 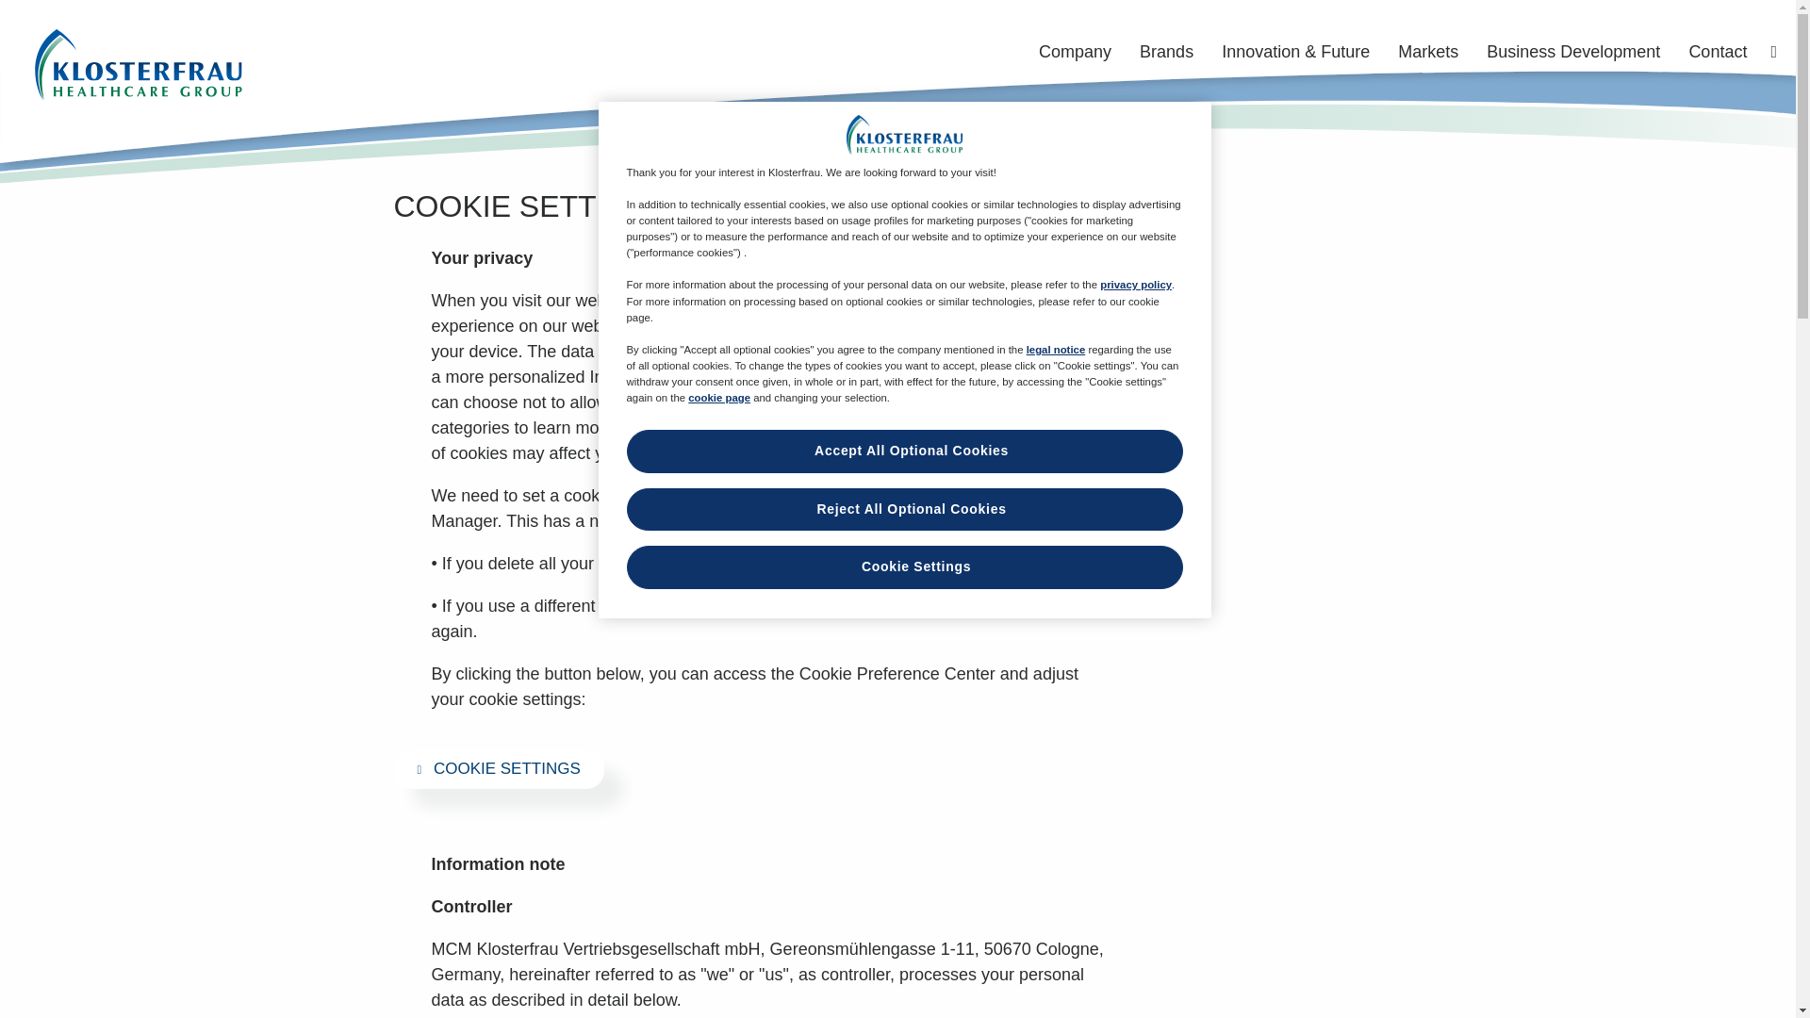 I want to click on Business Development, so click(x=1582, y=53).